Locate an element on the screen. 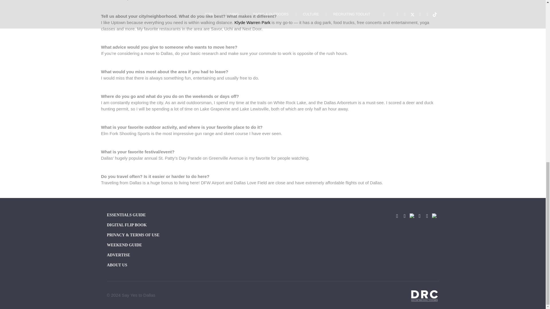  ESSENTIALS GUIDE is located at coordinates (158, 216).